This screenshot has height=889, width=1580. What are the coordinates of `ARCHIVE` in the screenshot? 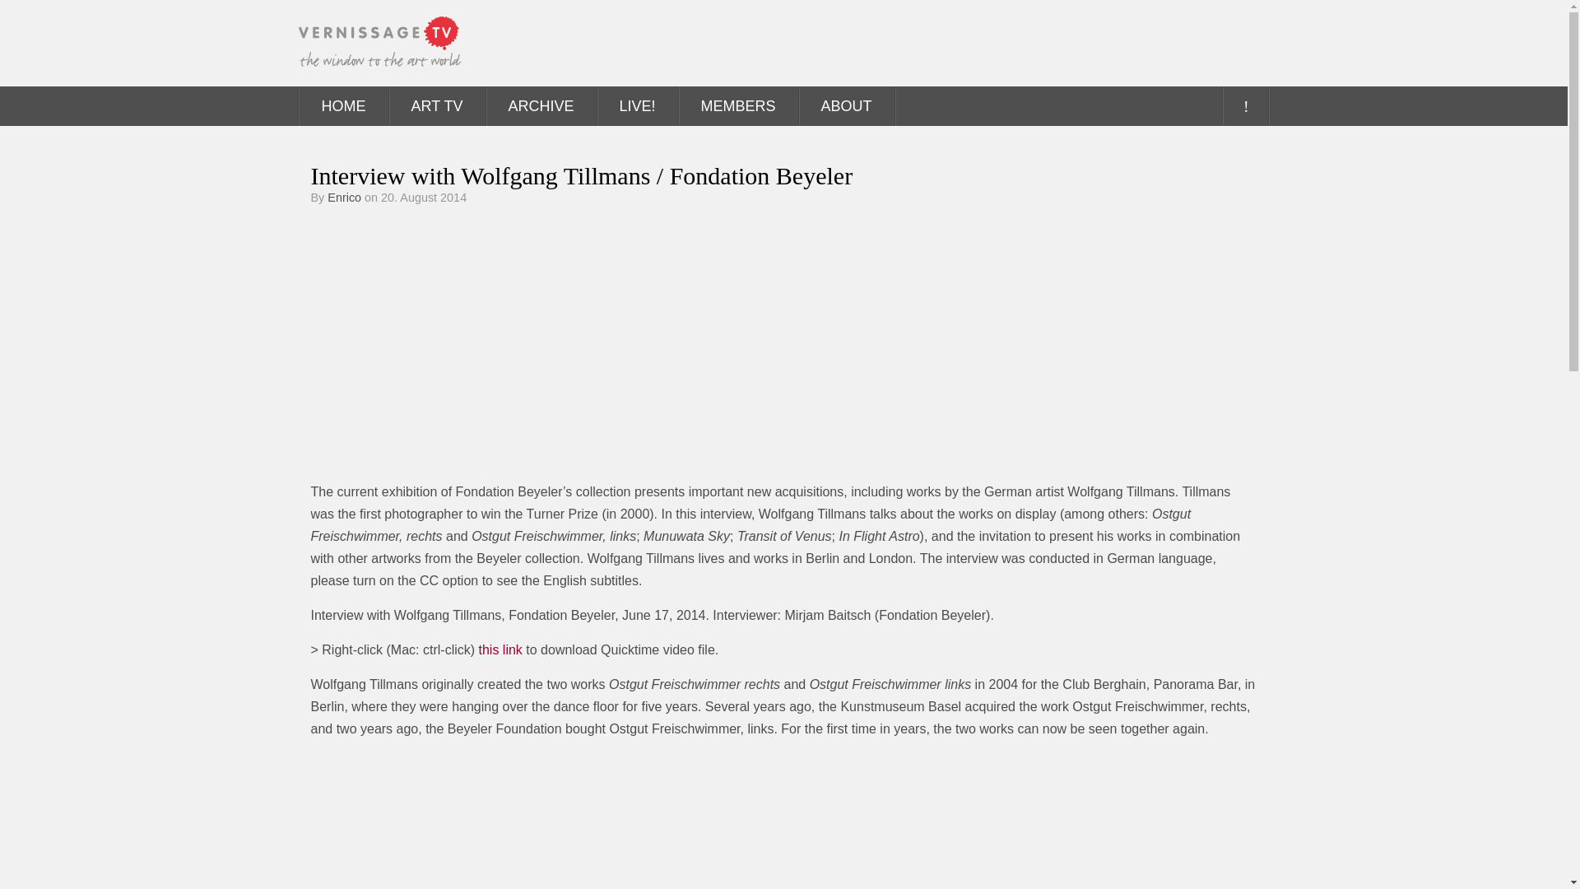 It's located at (541, 105).